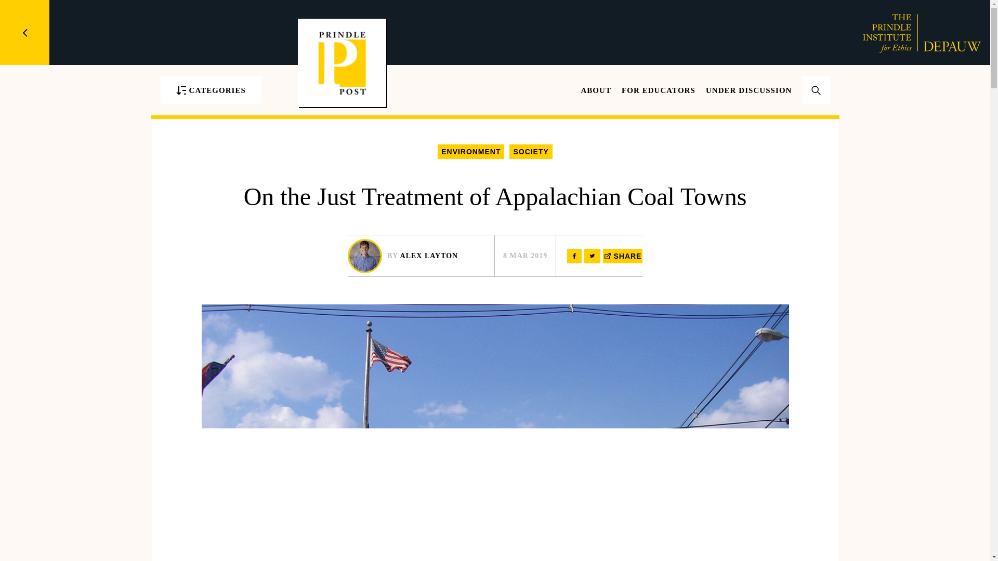 The height and width of the screenshot is (561, 998). I want to click on BY ALEX LAYTON, so click(421, 256).